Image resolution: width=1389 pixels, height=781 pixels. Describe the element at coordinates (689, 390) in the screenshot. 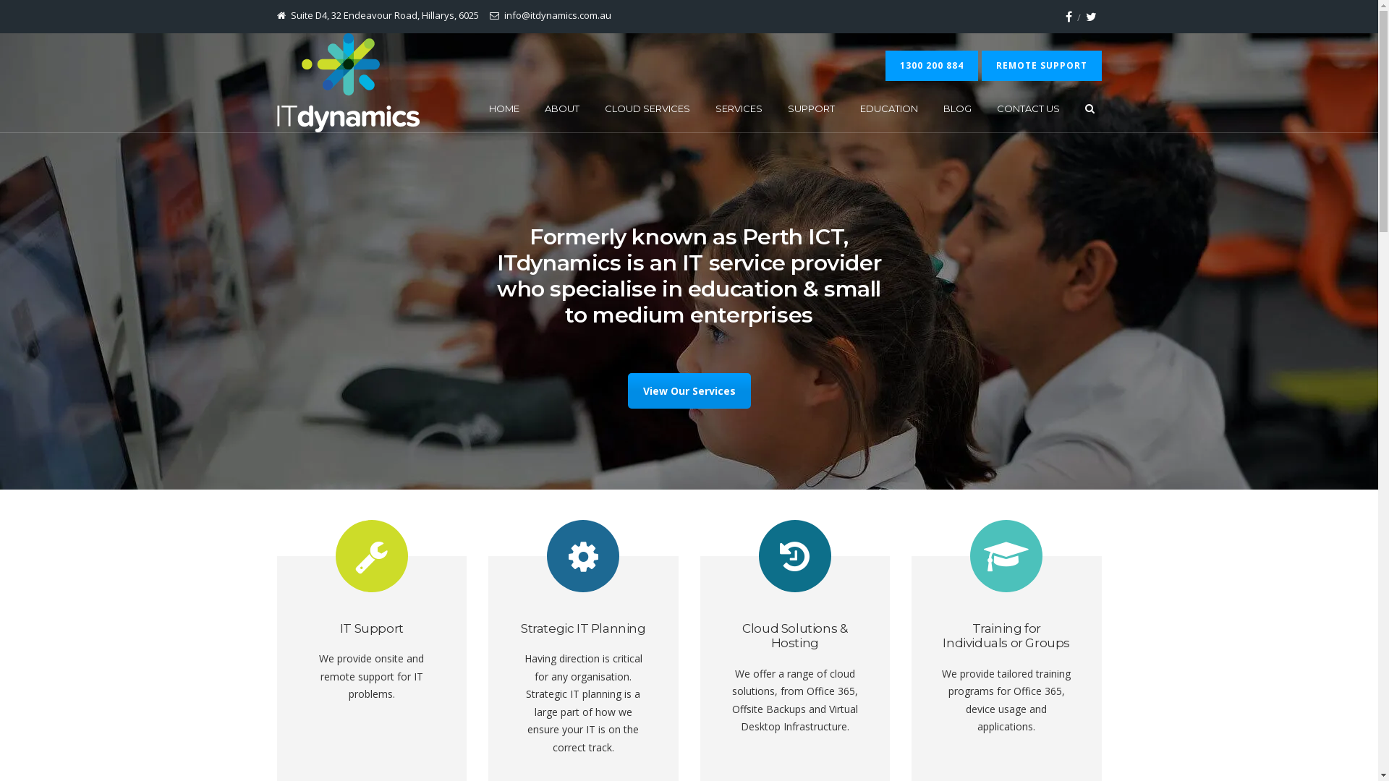

I see `View Our Services` at that location.